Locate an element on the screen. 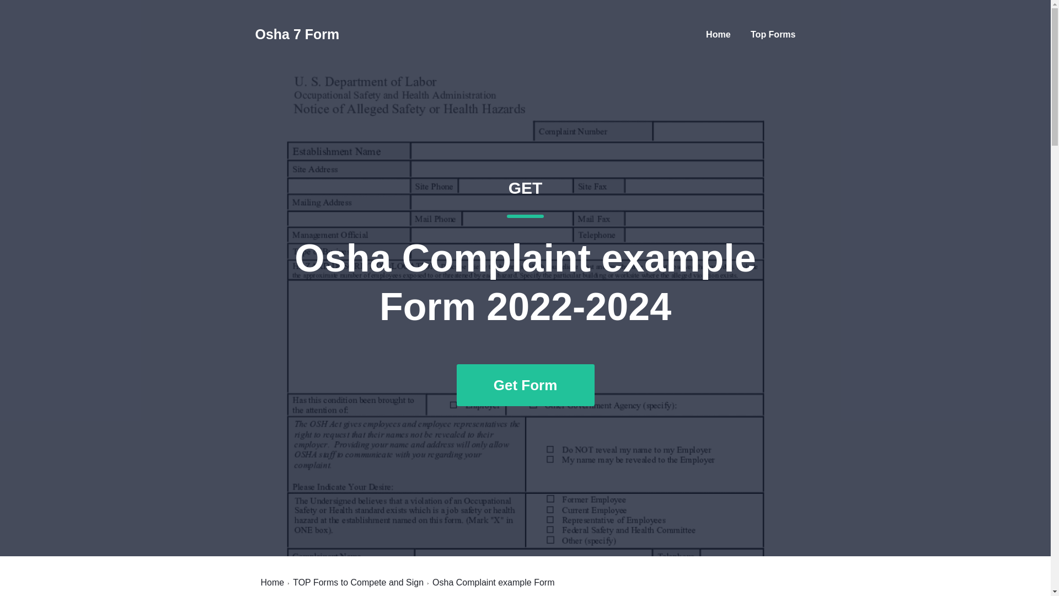 The image size is (1059, 596). Osha 7 Form is located at coordinates (718, 34).